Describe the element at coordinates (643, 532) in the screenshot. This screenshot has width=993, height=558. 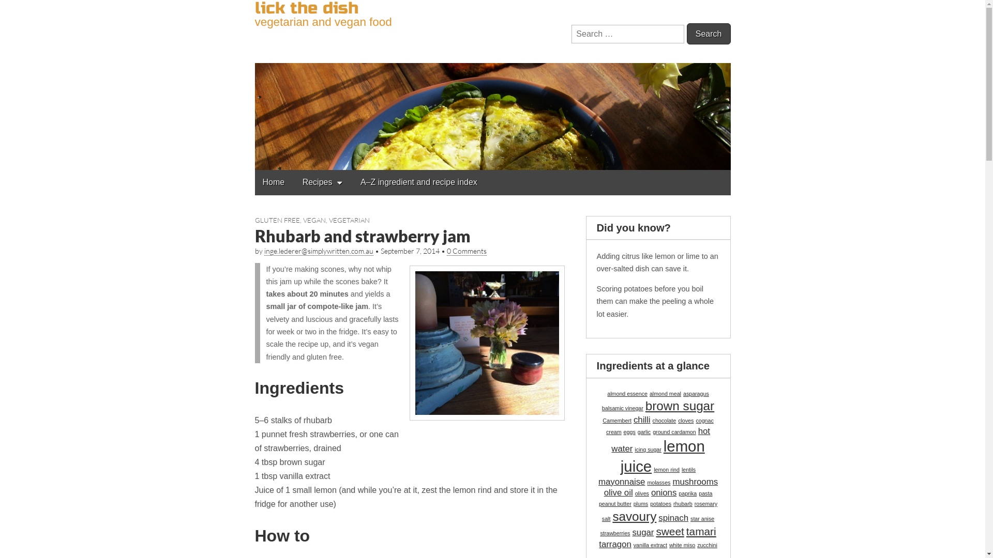
I see `sugar` at that location.